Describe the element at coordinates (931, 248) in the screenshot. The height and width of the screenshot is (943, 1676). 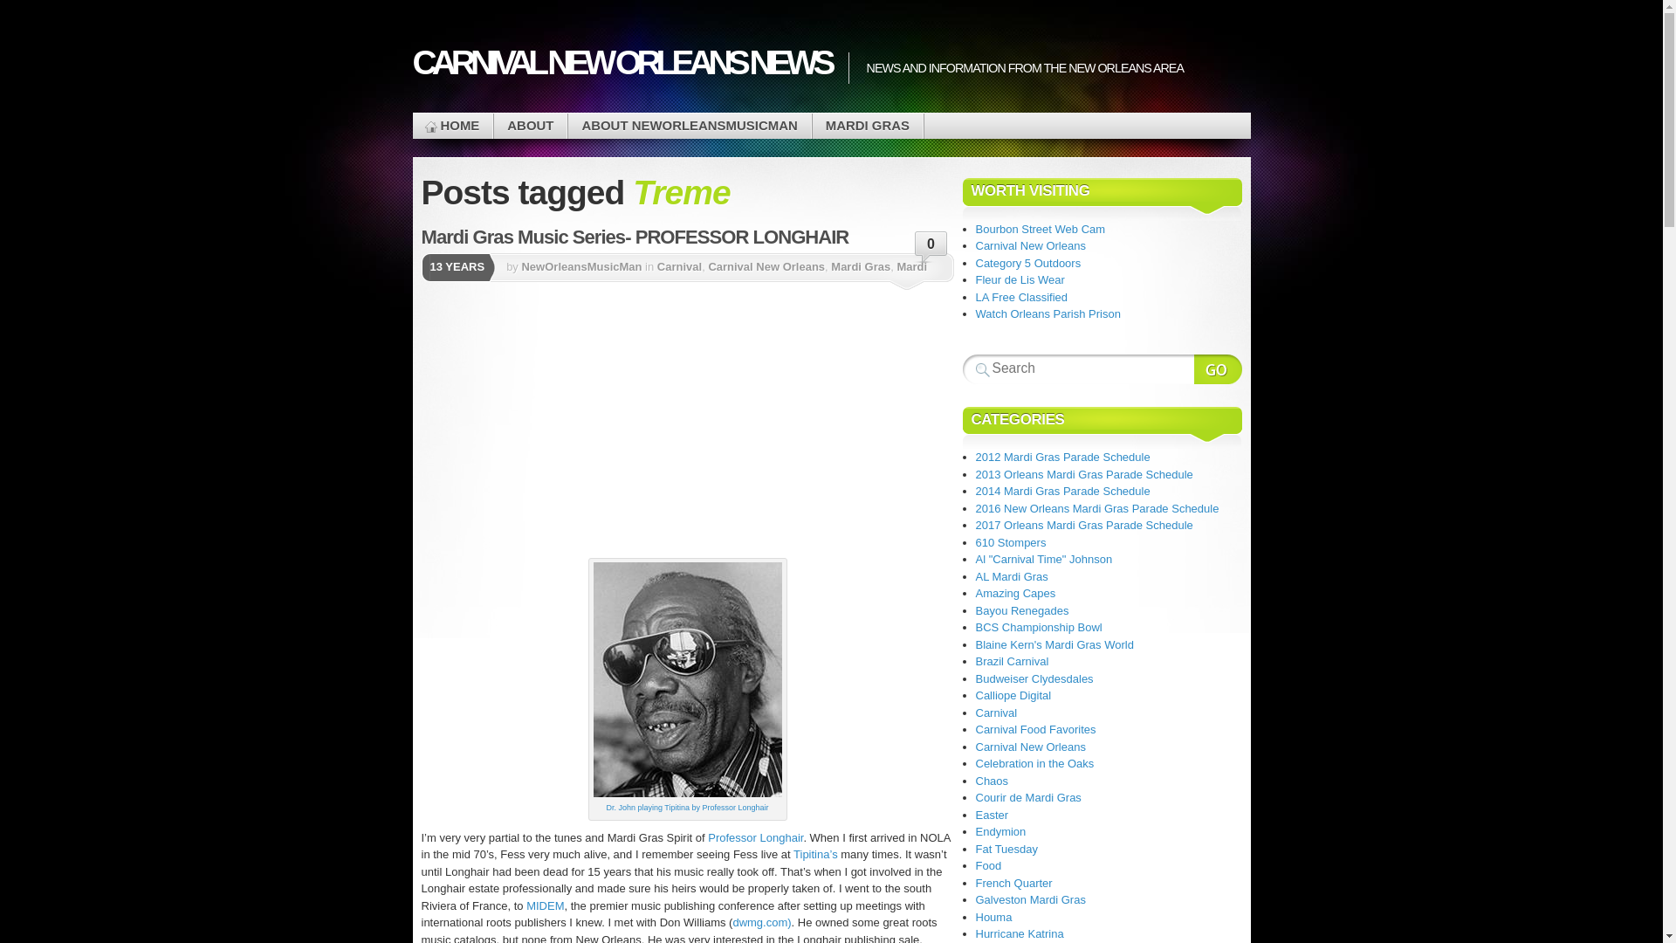
I see `0` at that location.